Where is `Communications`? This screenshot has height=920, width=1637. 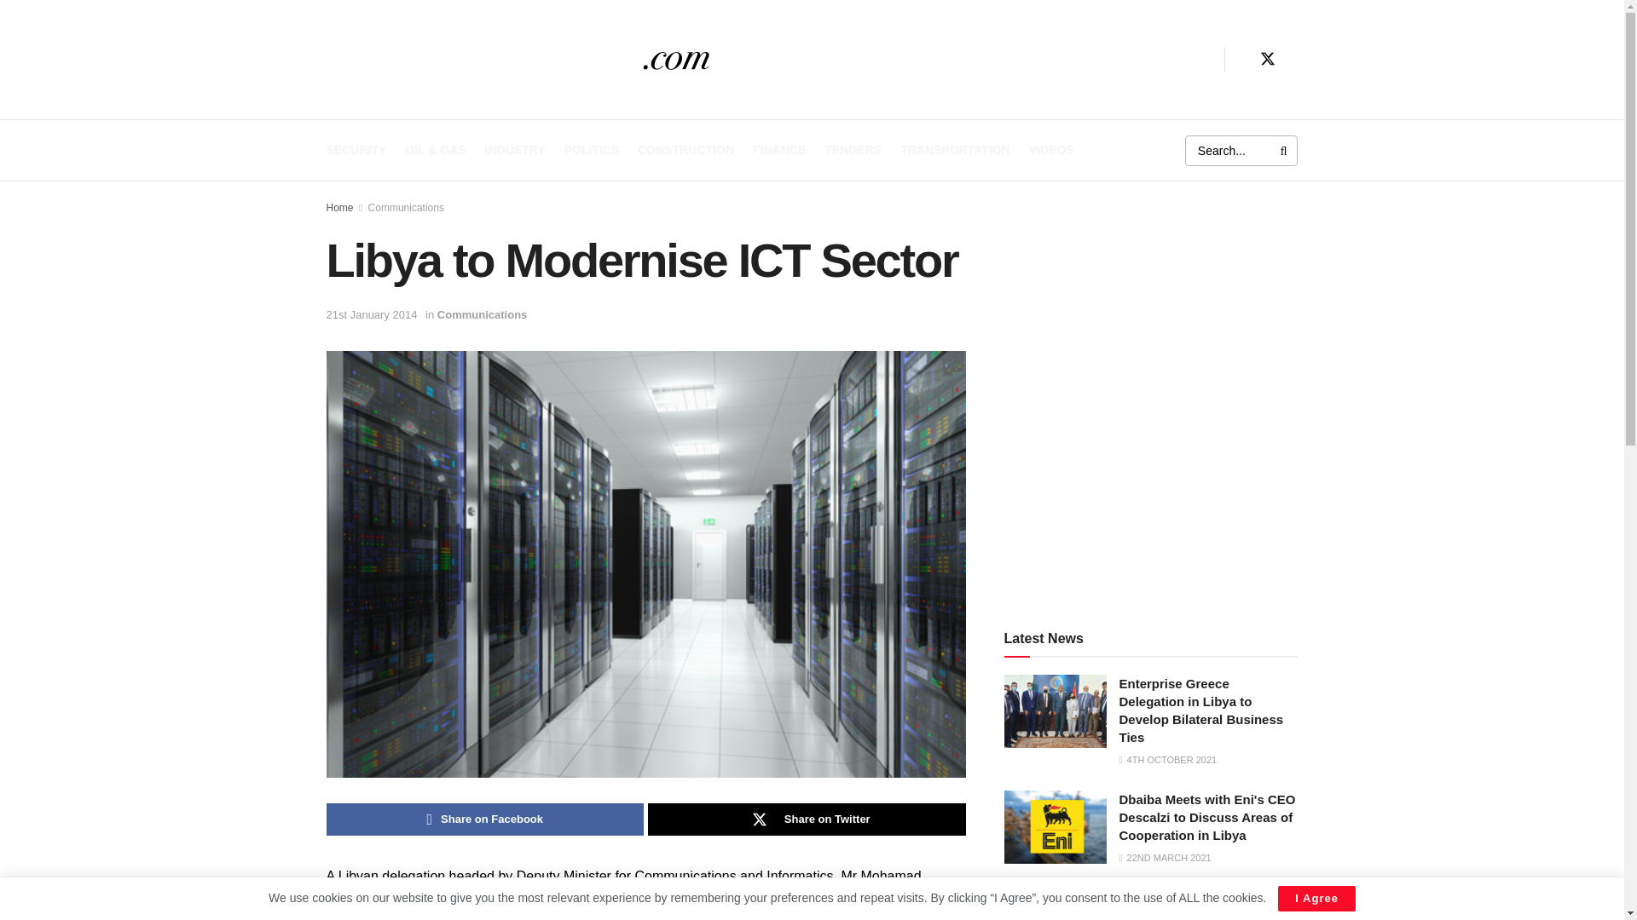
Communications is located at coordinates (482, 313).